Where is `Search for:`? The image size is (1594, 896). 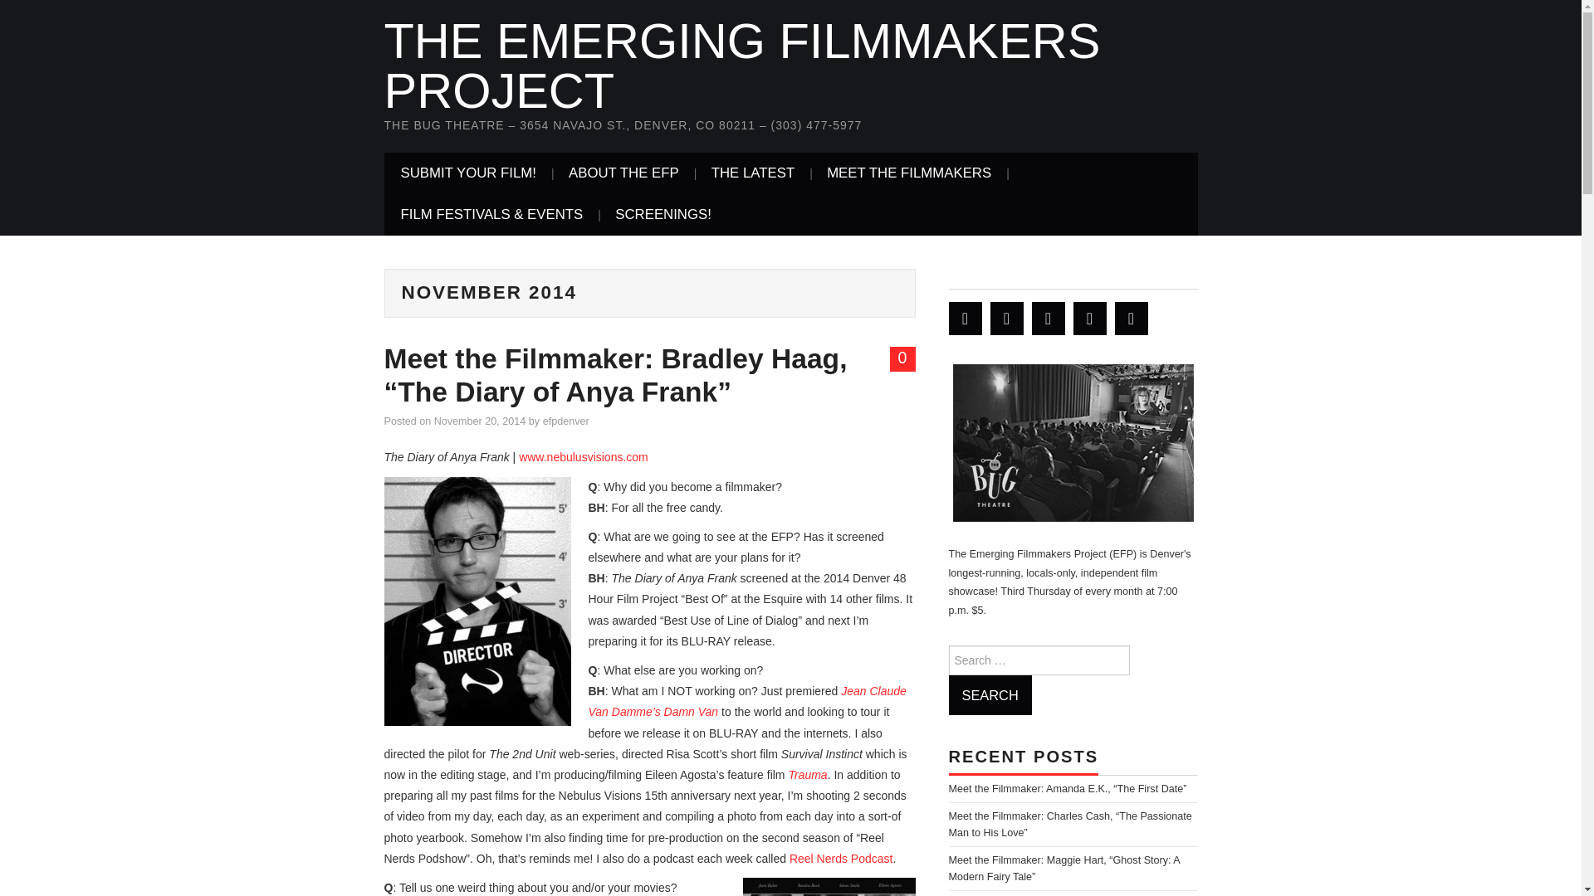
Search for: is located at coordinates (1038, 660).